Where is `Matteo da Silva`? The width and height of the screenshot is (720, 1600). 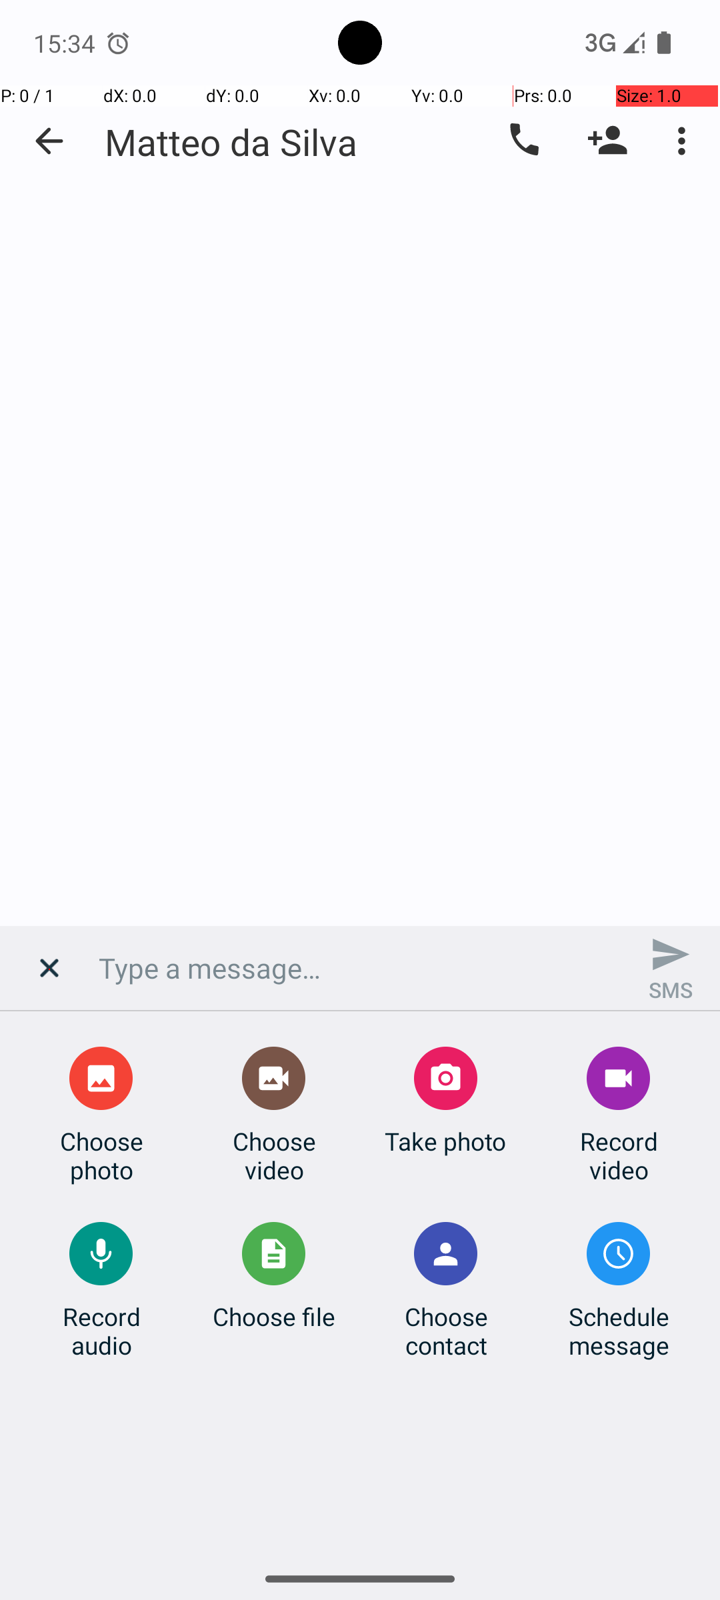 Matteo da Silva is located at coordinates (231, 141).